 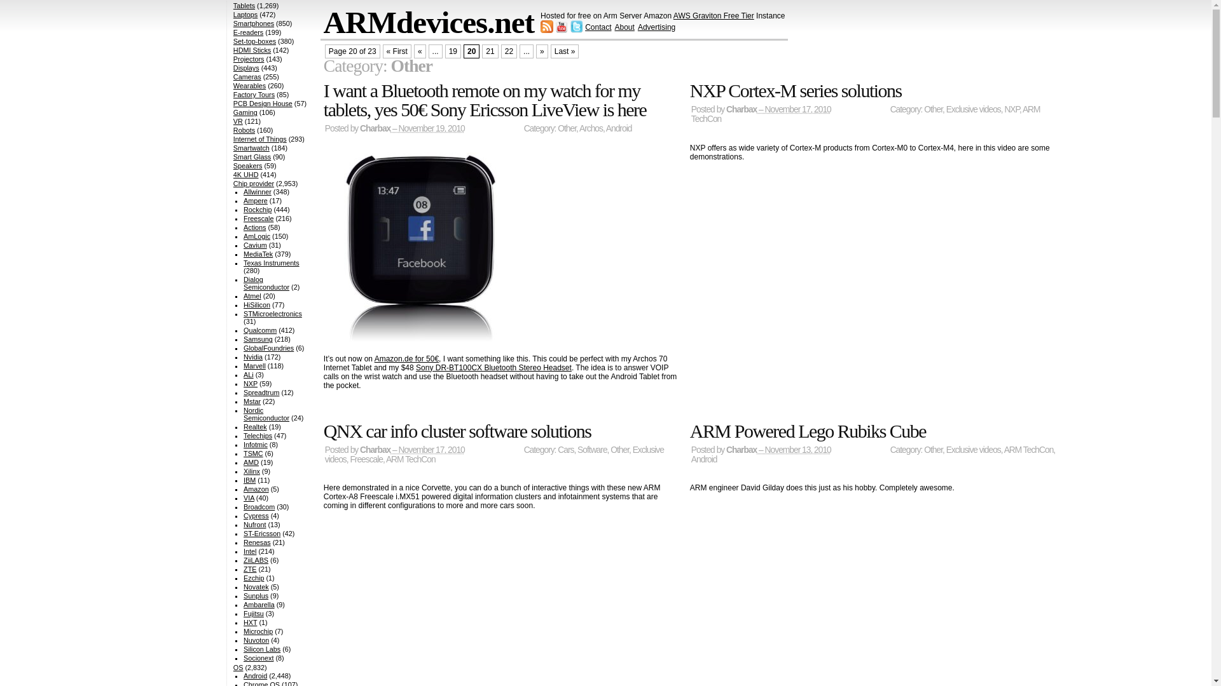 What do you see at coordinates (490, 51) in the screenshot?
I see `21` at bounding box center [490, 51].